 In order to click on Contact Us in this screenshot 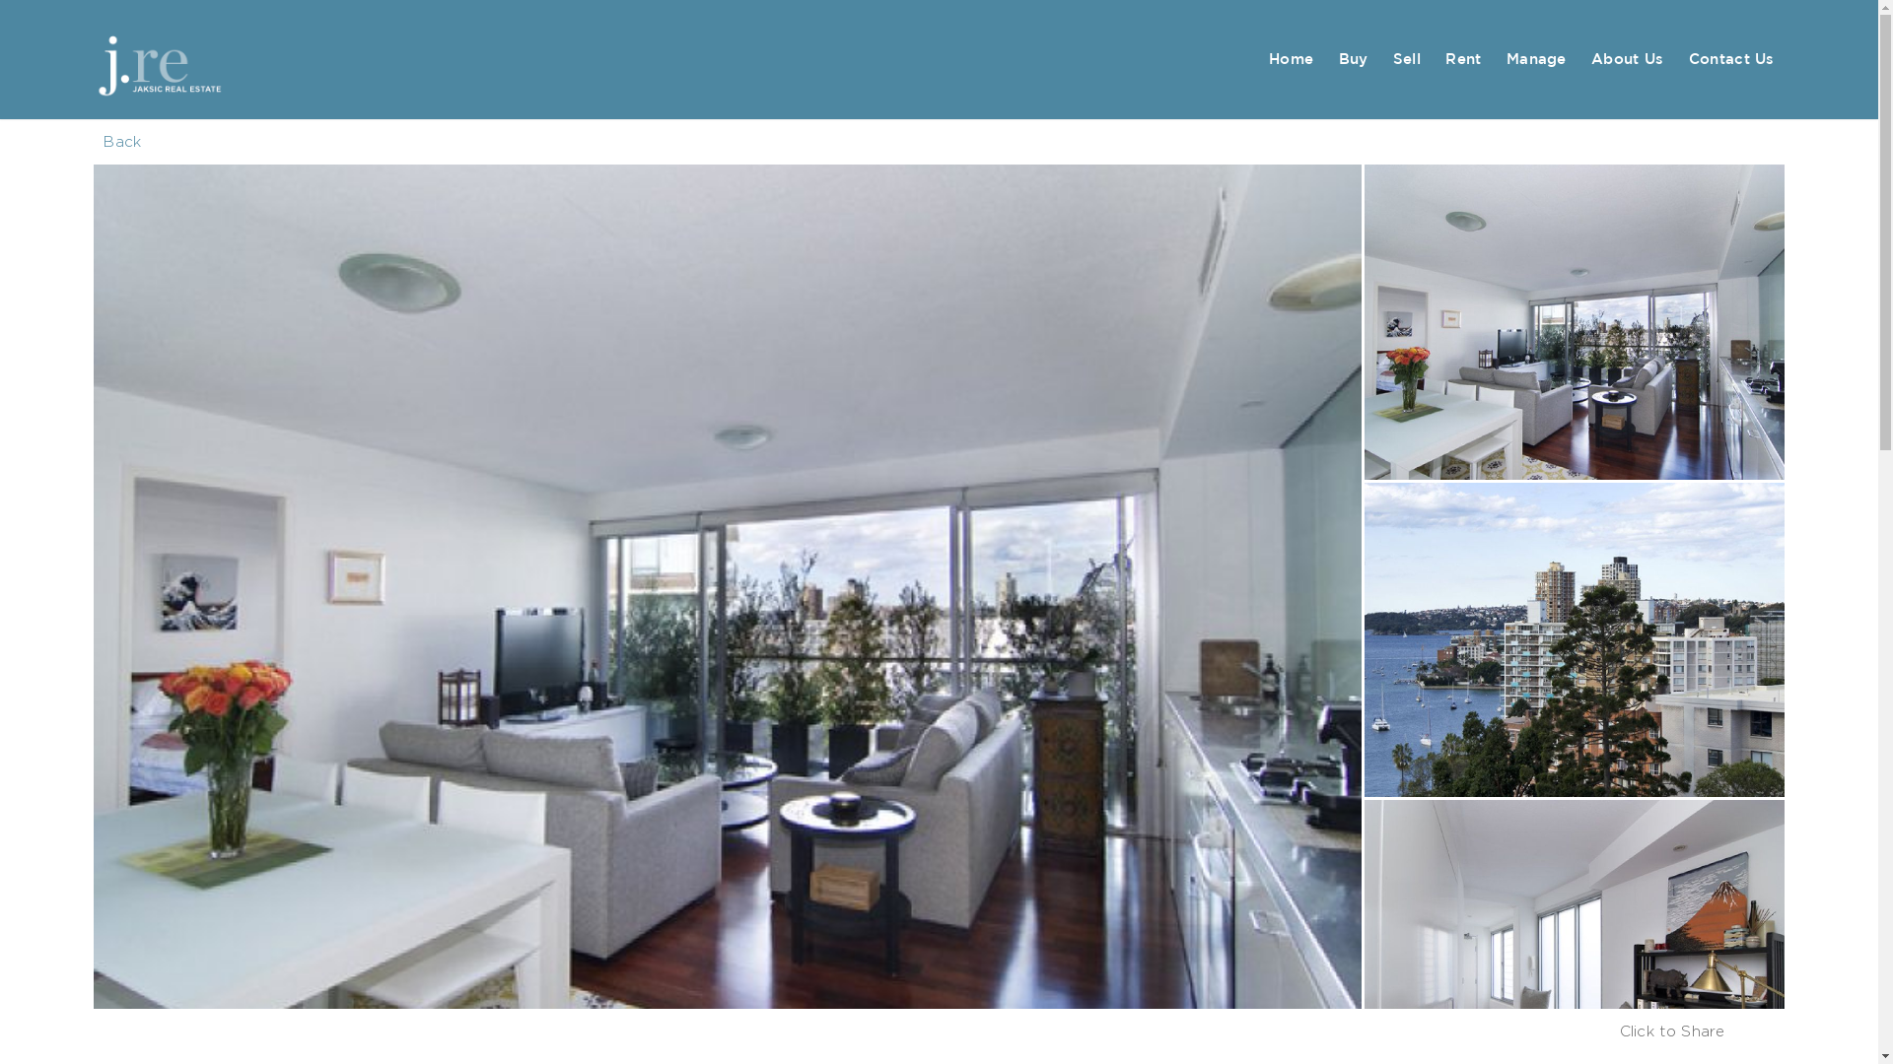, I will do `click(1731, 59)`.